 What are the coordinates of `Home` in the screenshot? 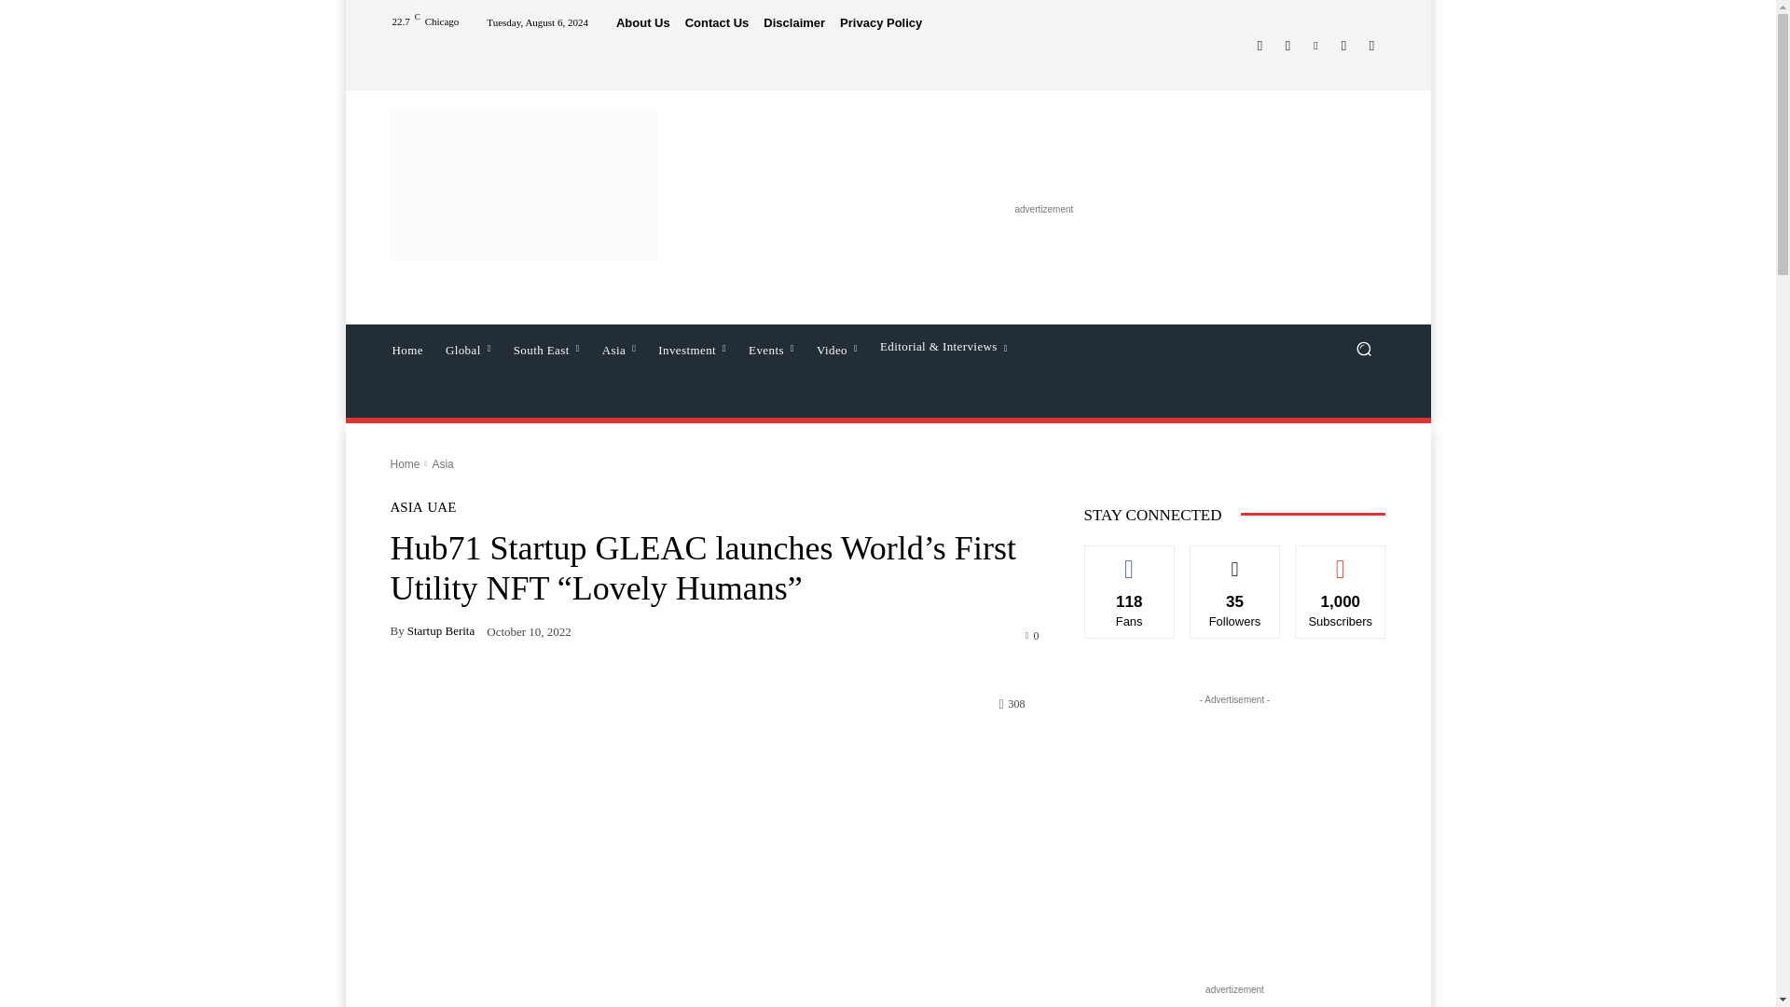 It's located at (406, 348).